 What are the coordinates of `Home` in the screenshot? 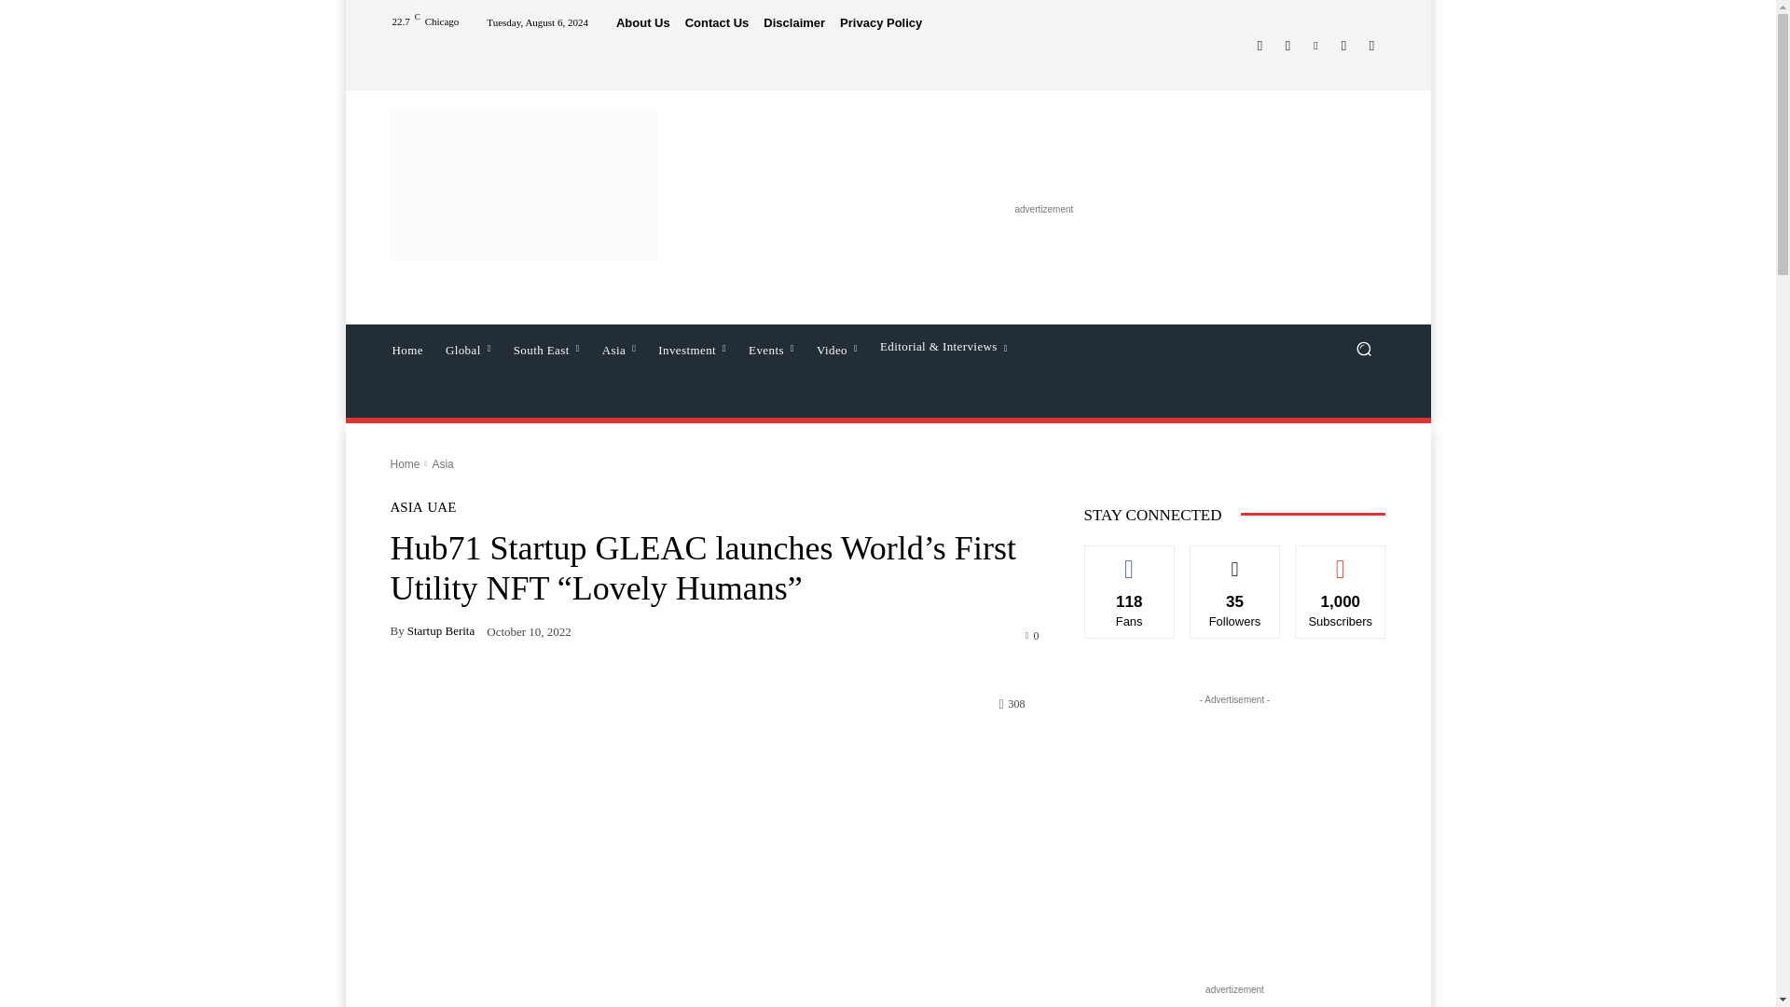 It's located at (406, 348).